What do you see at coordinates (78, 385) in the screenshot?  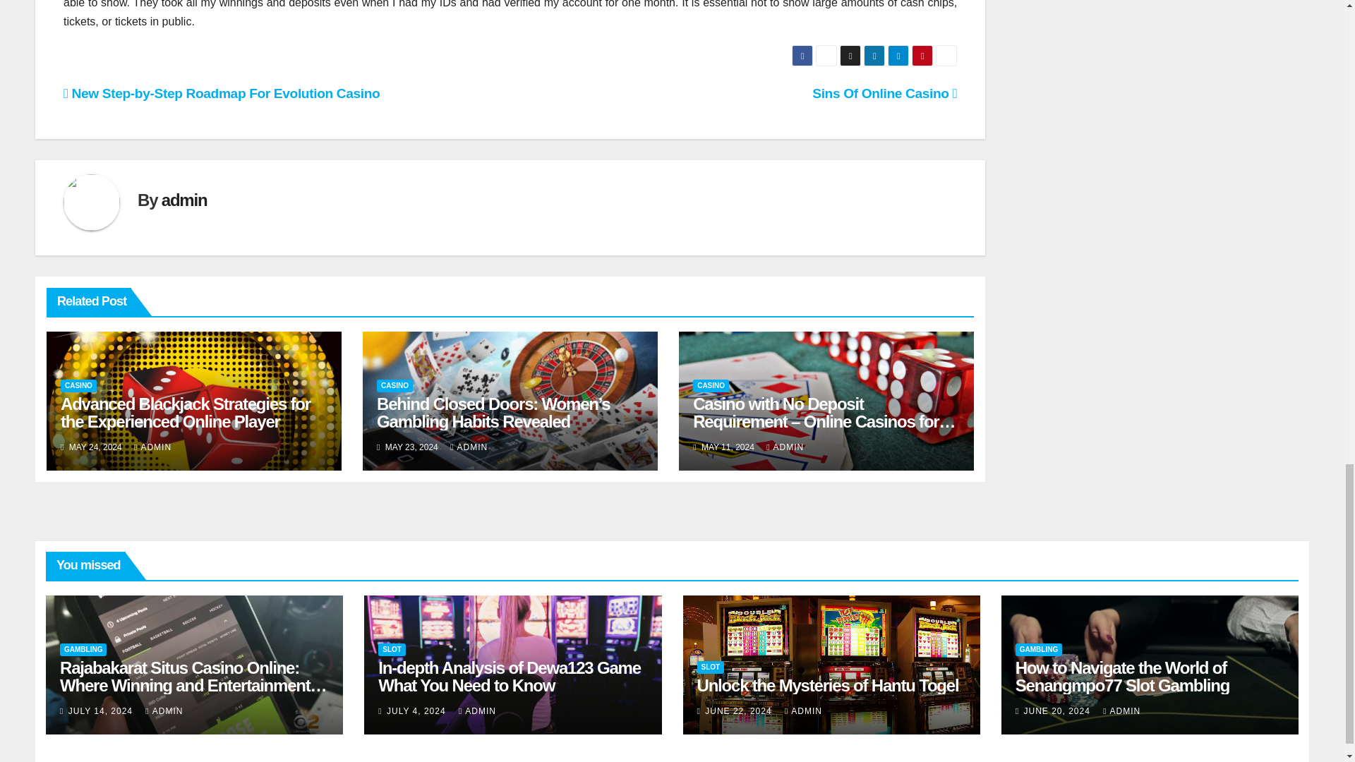 I see `CASINO` at bounding box center [78, 385].